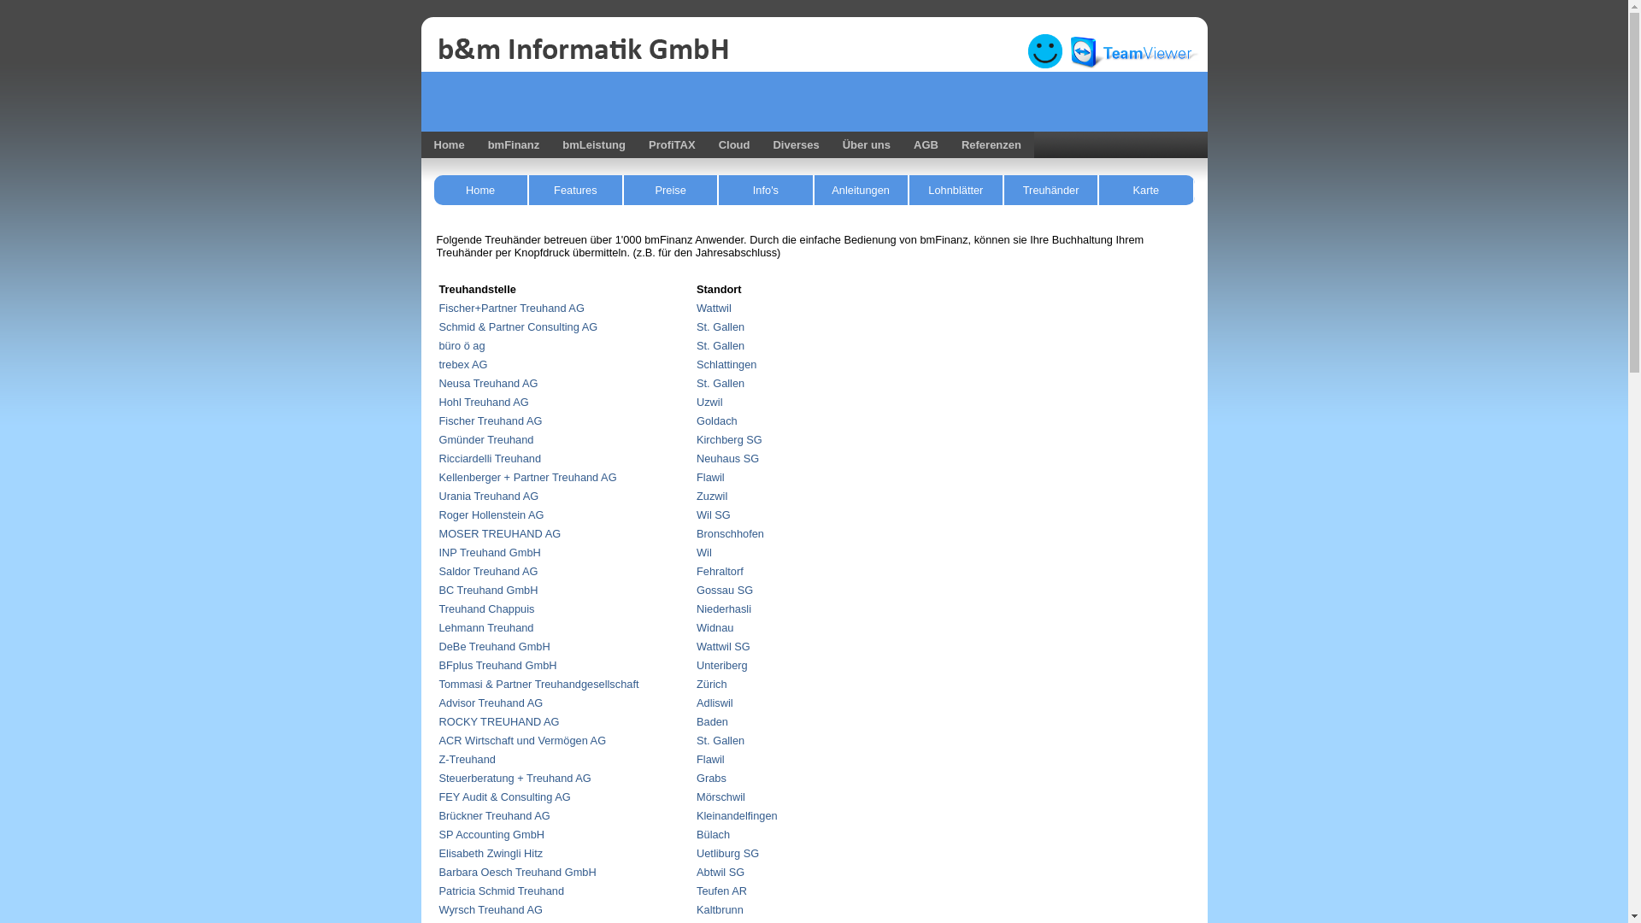  Describe the element at coordinates (766, 190) in the screenshot. I see `Info's` at that location.